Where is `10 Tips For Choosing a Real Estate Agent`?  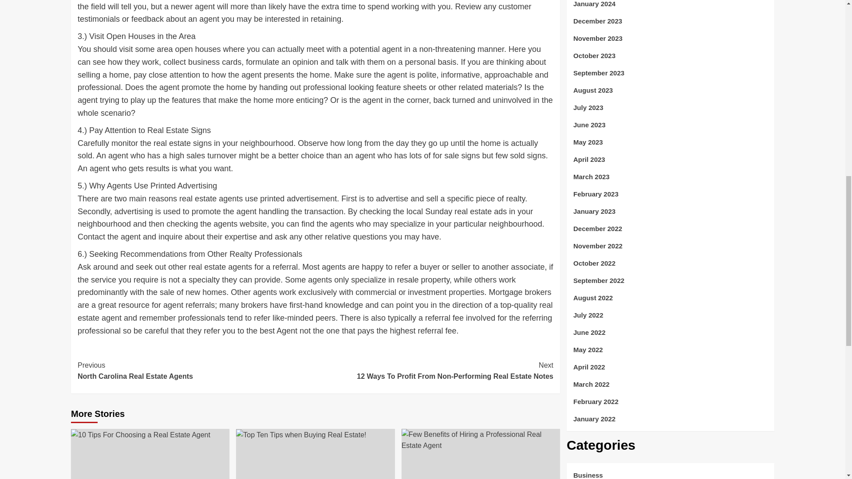 10 Tips For Choosing a Real Estate Agent is located at coordinates (434, 371).